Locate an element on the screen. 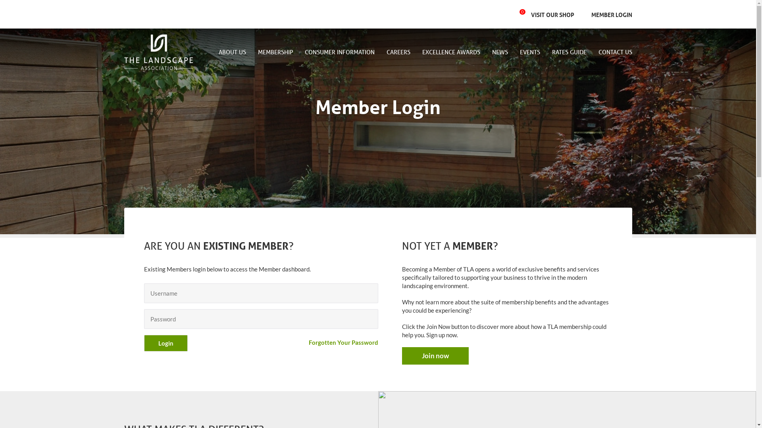  MEMBER LOGIN is located at coordinates (609, 14).